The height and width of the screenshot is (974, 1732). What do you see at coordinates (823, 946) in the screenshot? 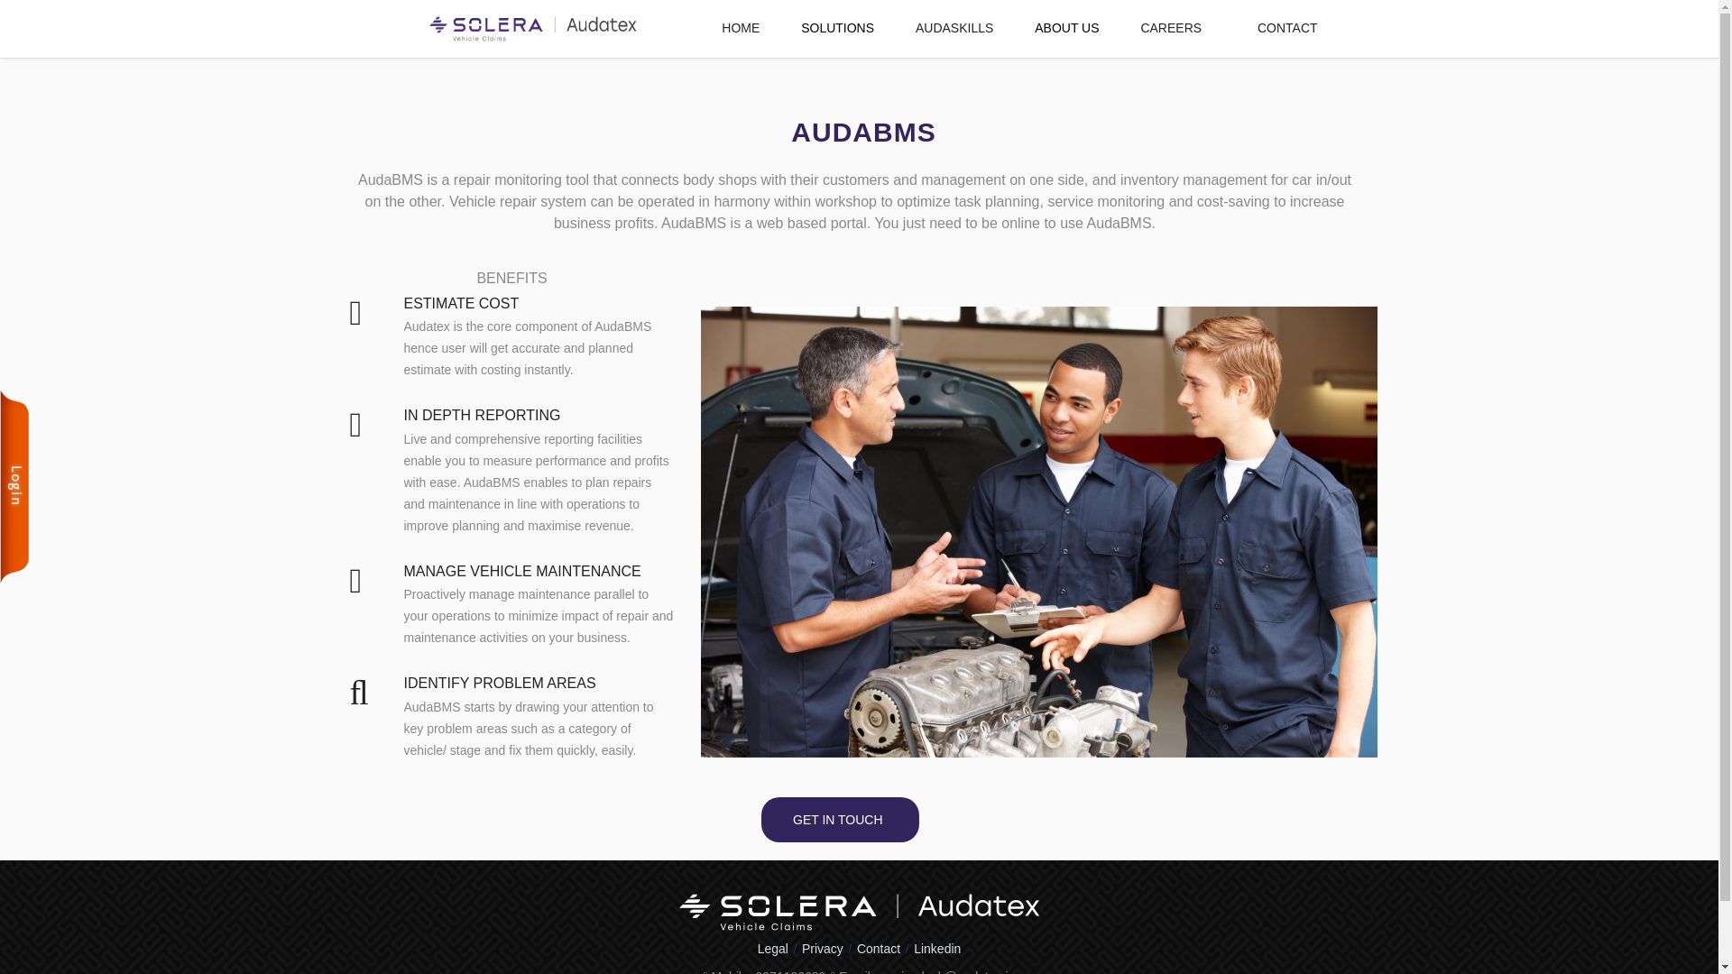
I see `Privacy` at bounding box center [823, 946].